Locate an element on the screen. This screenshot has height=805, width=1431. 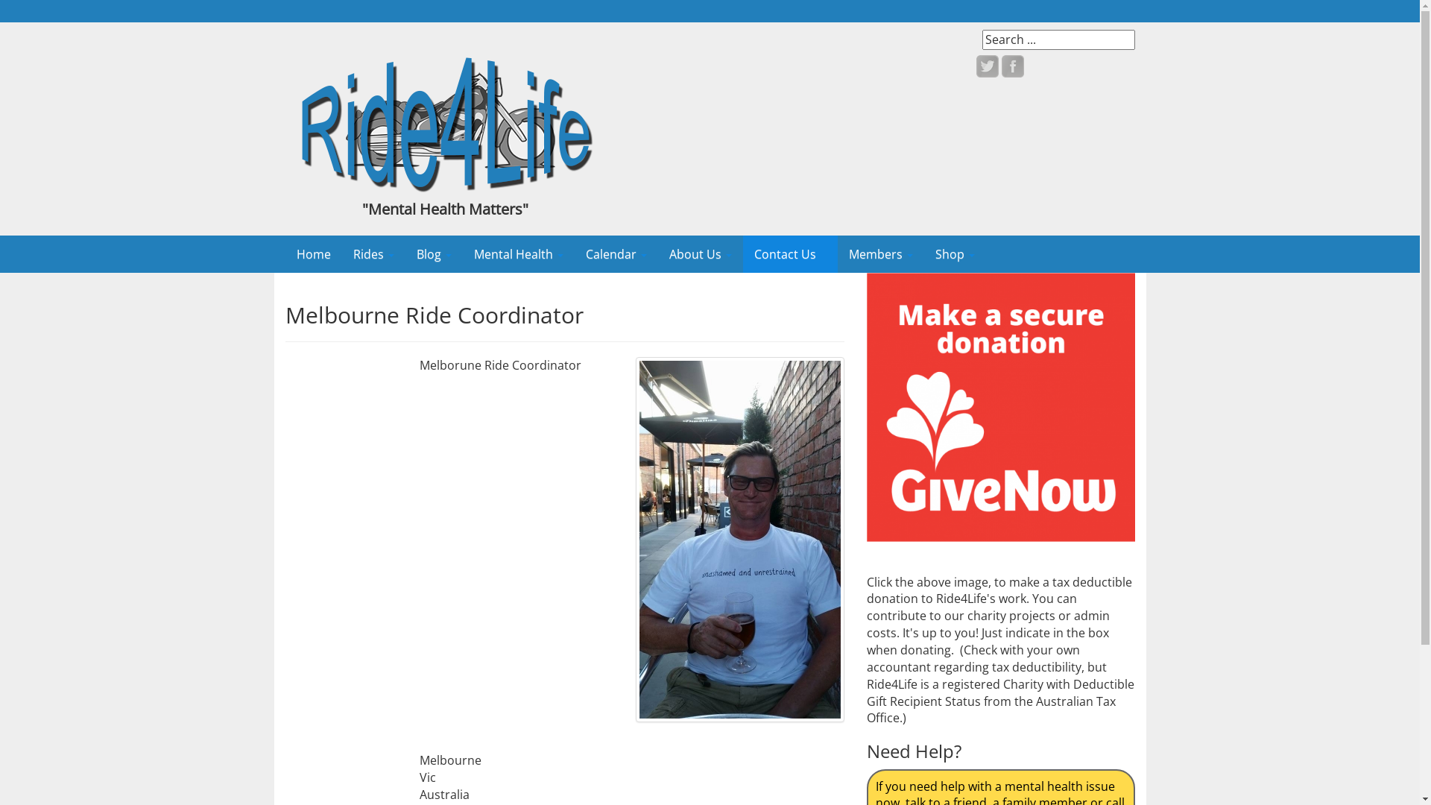
Home is located at coordinates (313, 254).